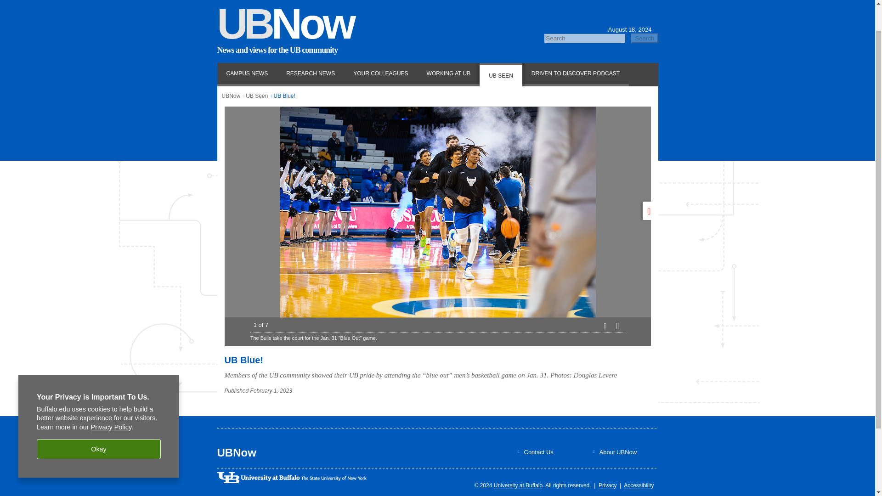  I want to click on Okay, so click(98, 419).